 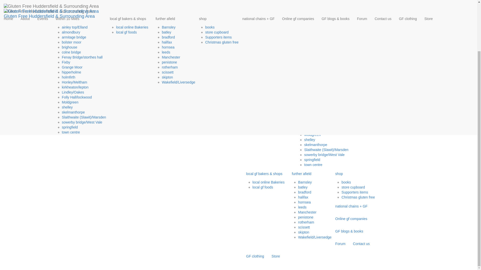 What do you see at coordinates (72, 7) in the screenshot?
I see `Grange Moor` at bounding box center [72, 7].